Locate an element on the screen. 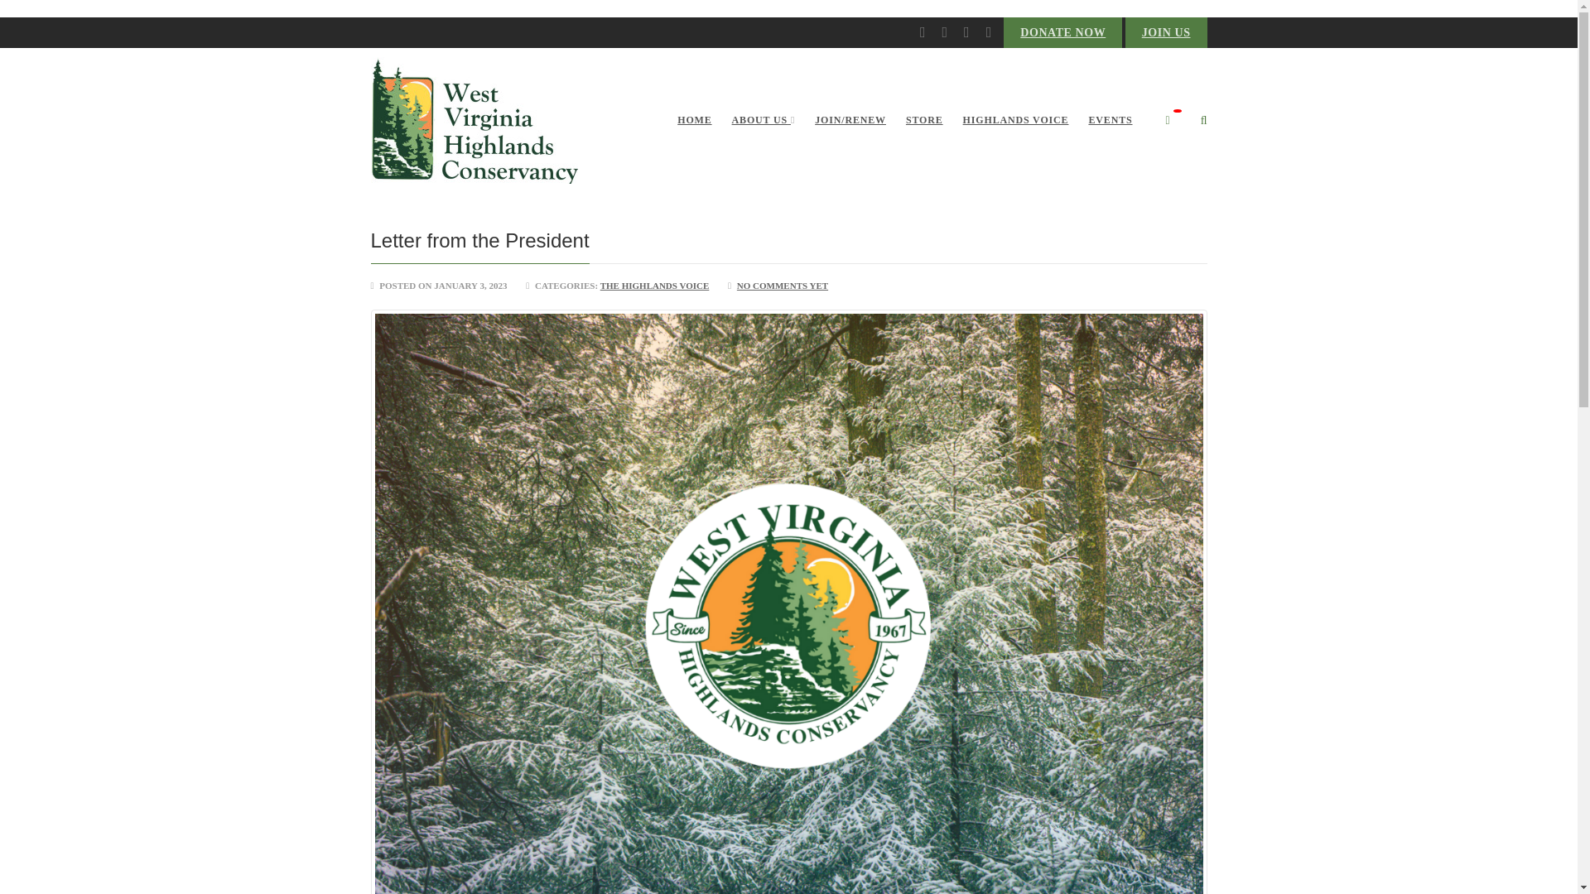 The height and width of the screenshot is (894, 1590). West Virginia Highlands Conservancy is located at coordinates (474, 121).